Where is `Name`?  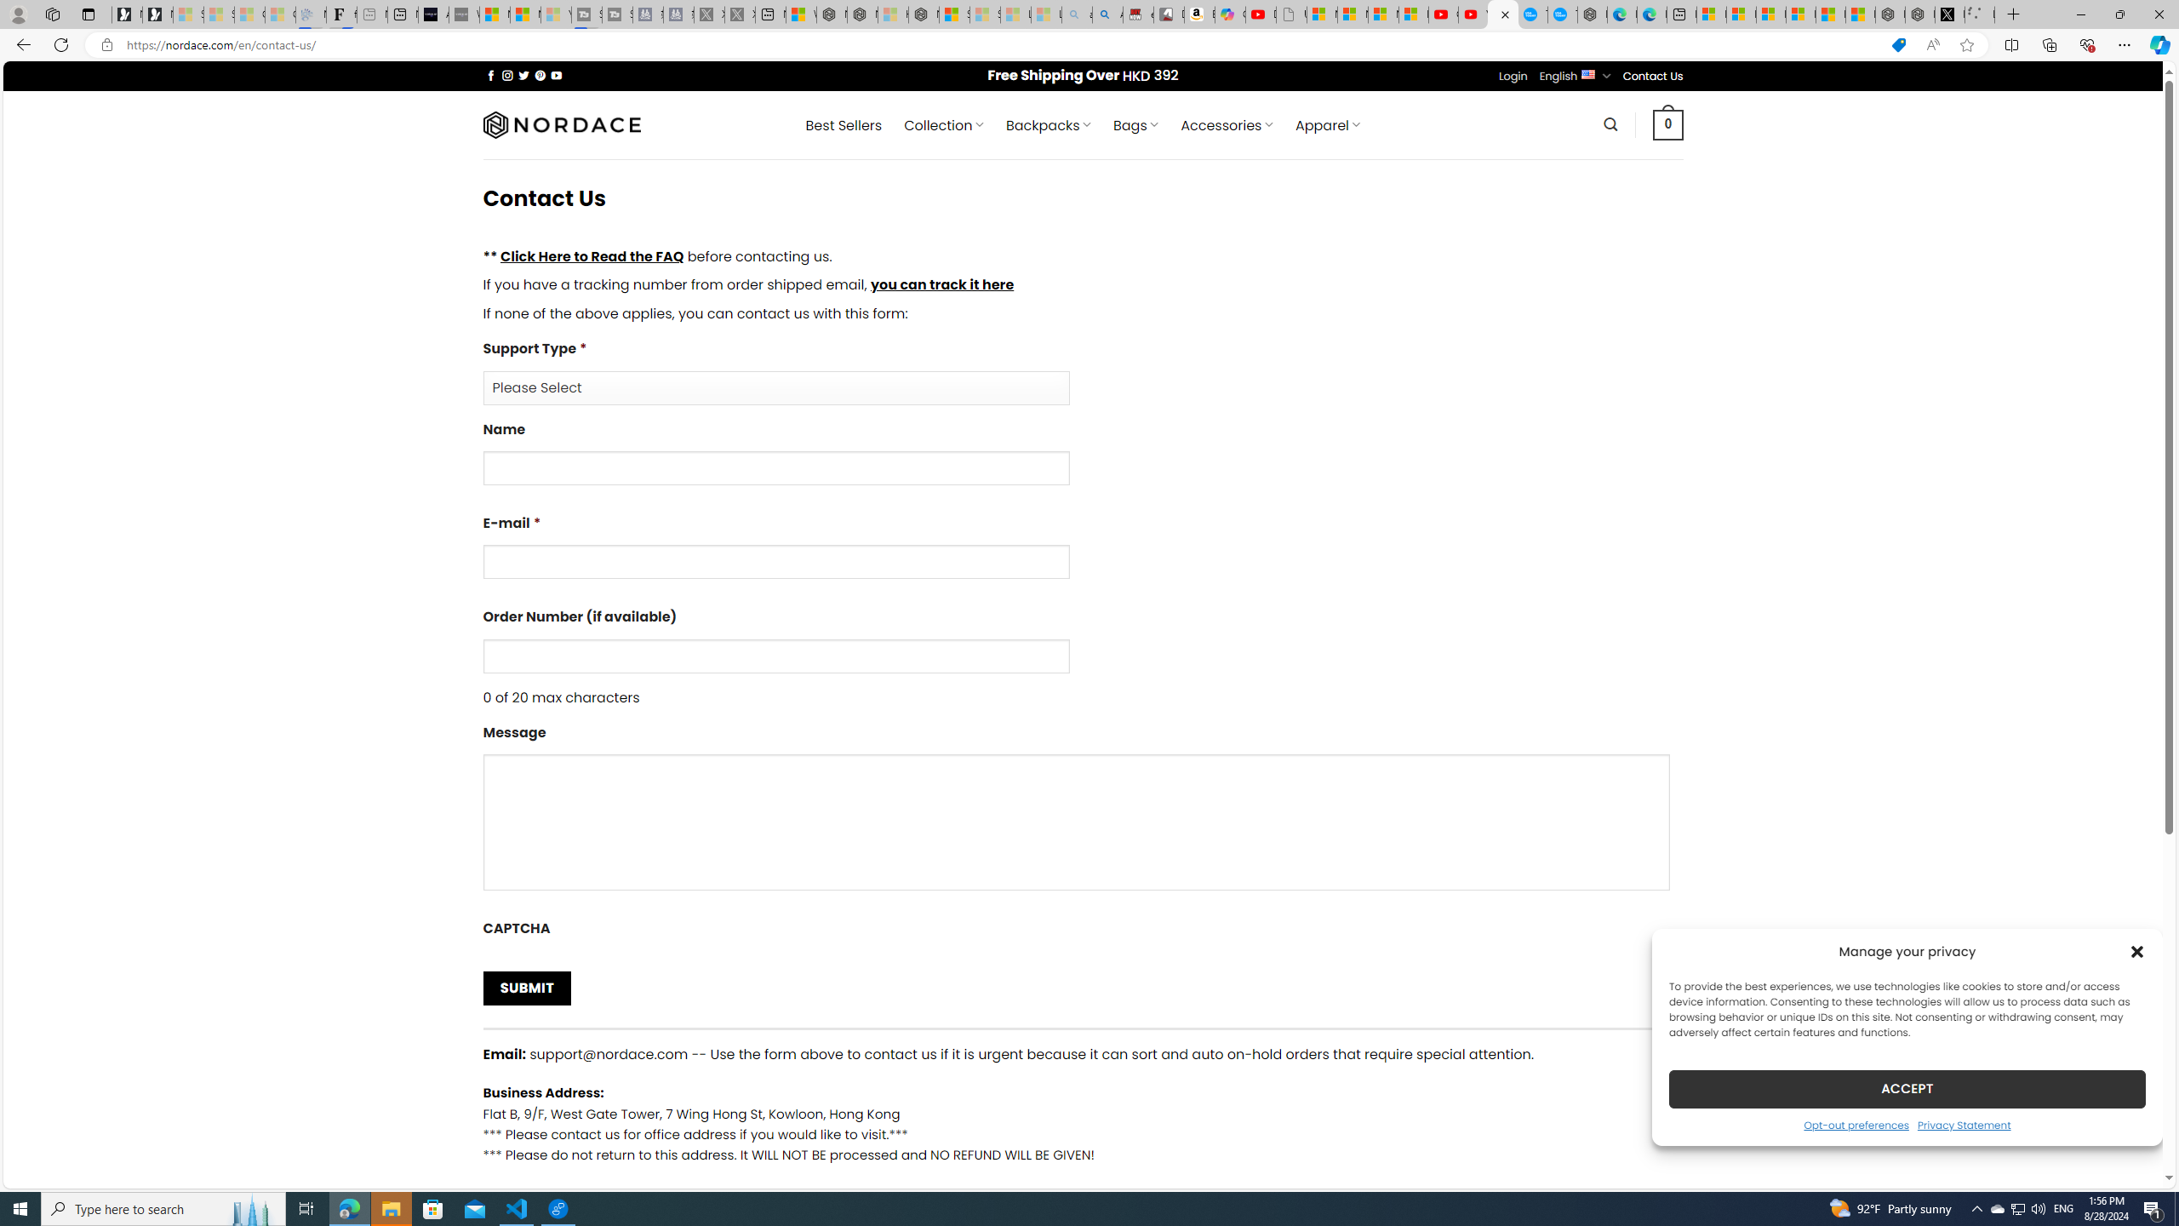 Name is located at coordinates (1083, 459).